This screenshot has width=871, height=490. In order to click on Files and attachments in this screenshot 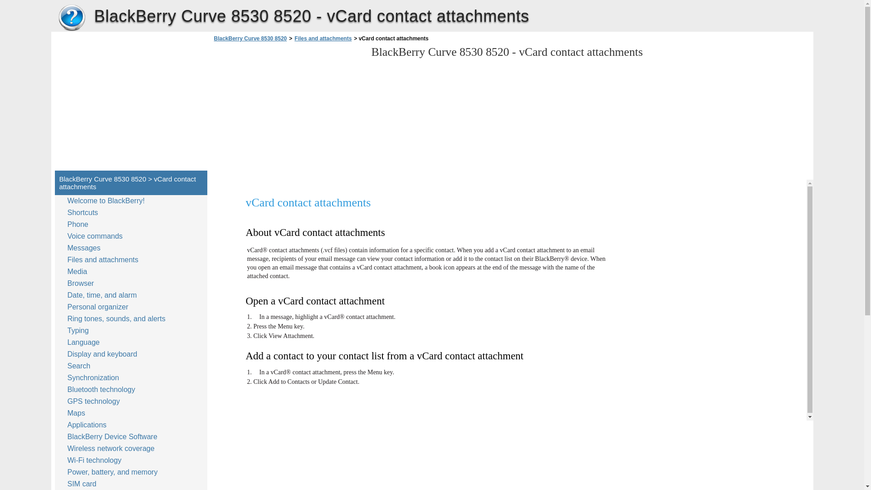, I will do `click(323, 39)`.